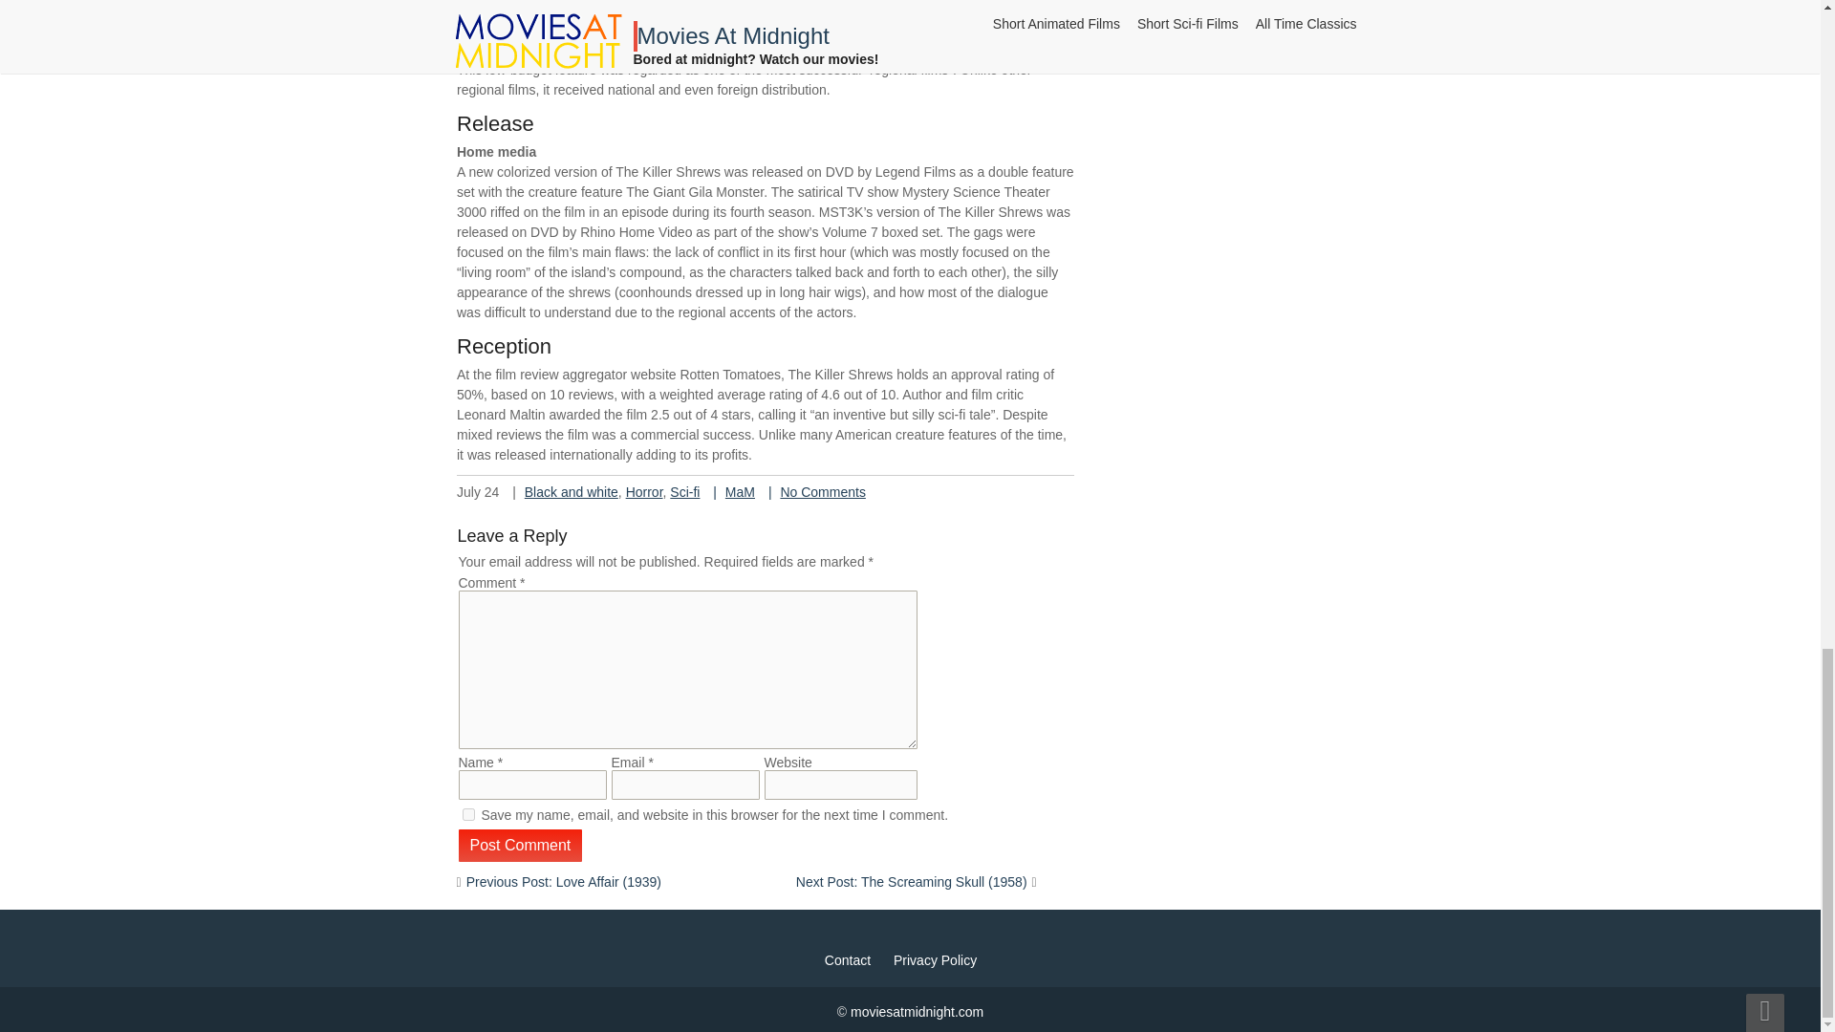 Image resolution: width=1835 pixels, height=1032 pixels. I want to click on Movies at Midnight, so click(917, 1011).